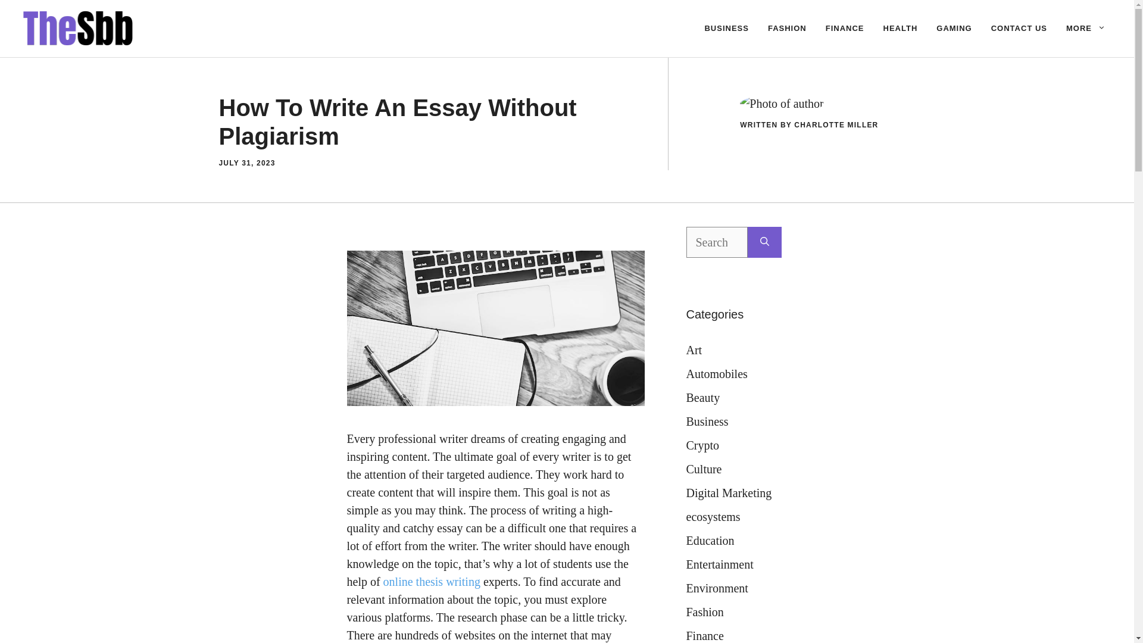  What do you see at coordinates (702, 445) in the screenshot?
I see `Crypto` at bounding box center [702, 445].